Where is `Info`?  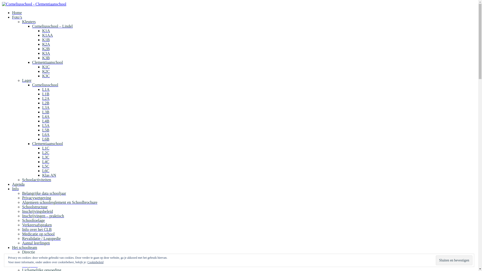
Info is located at coordinates (16, 189).